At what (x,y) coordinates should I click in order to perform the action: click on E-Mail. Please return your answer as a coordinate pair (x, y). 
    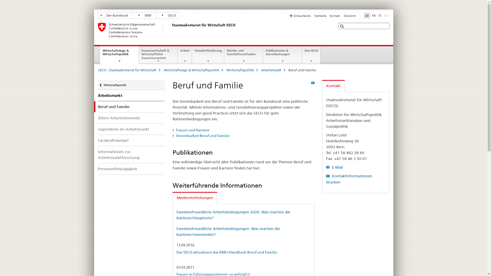
    Looking at the image, I should click on (334, 167).